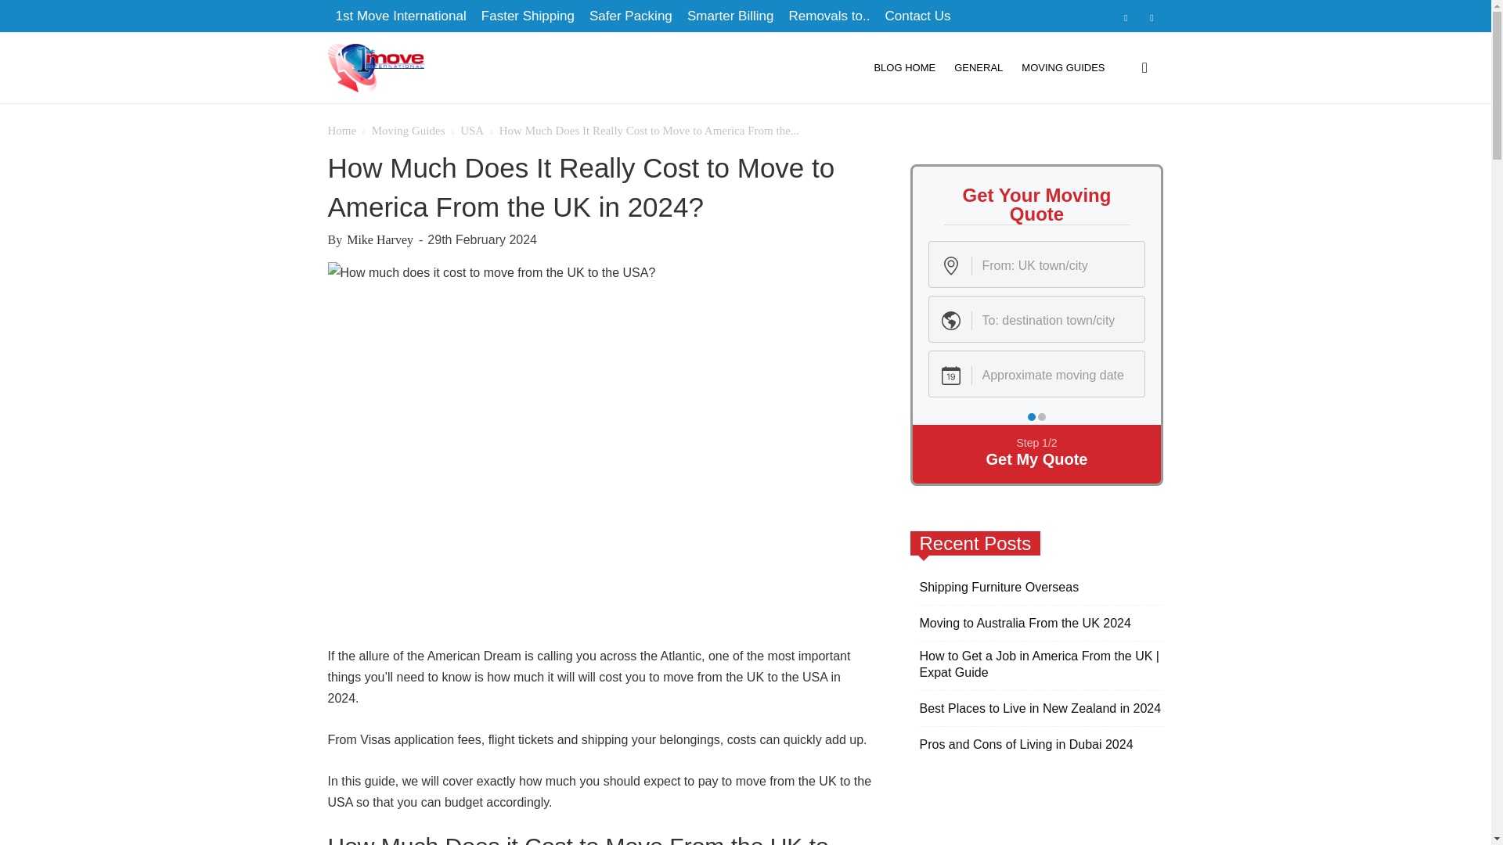 This screenshot has width=1503, height=845. What do you see at coordinates (1151, 16) in the screenshot?
I see `Pinterest` at bounding box center [1151, 16].